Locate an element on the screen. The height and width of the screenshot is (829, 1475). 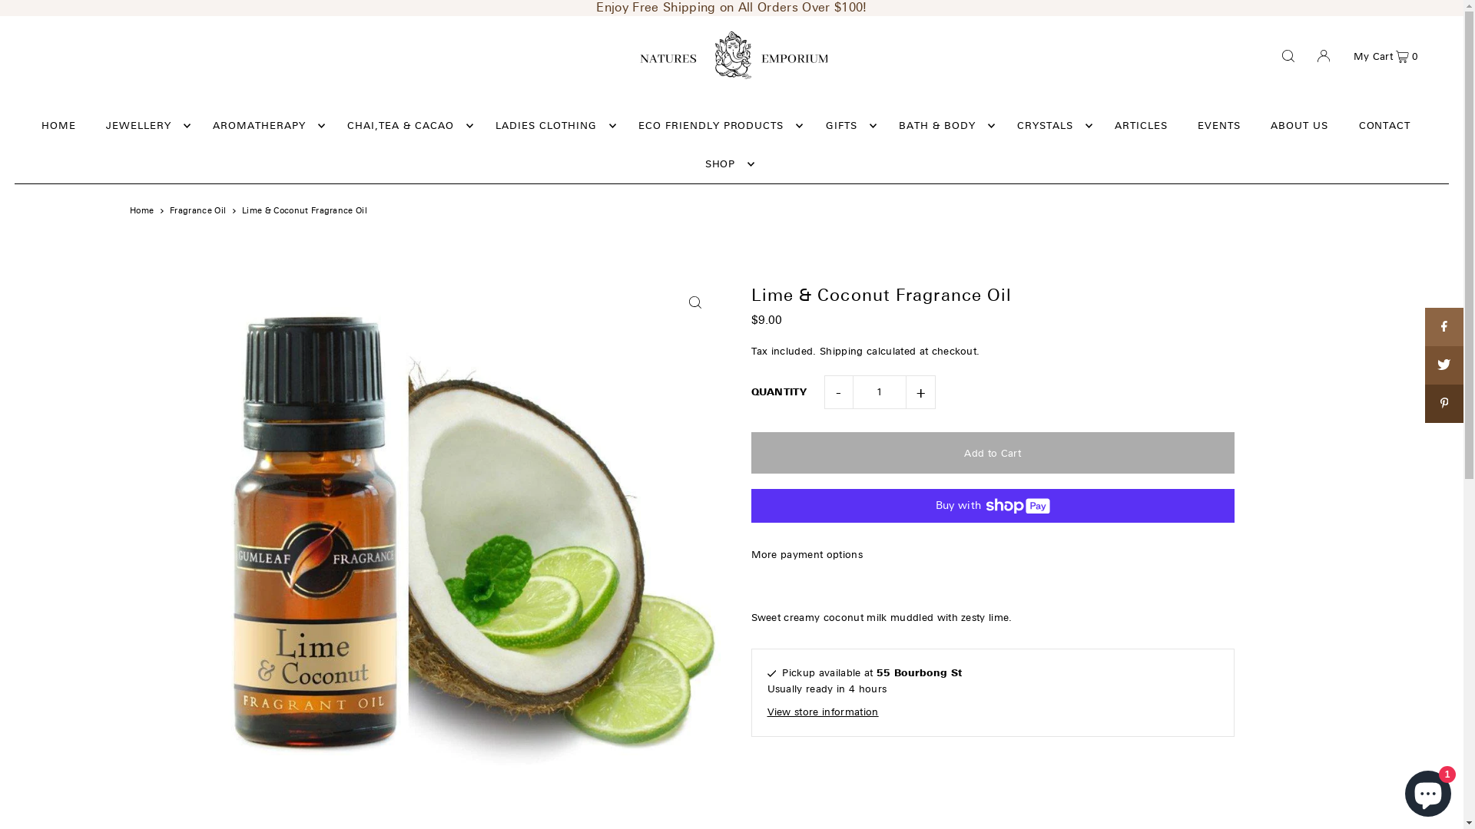
EVENTS is located at coordinates (1219, 126).